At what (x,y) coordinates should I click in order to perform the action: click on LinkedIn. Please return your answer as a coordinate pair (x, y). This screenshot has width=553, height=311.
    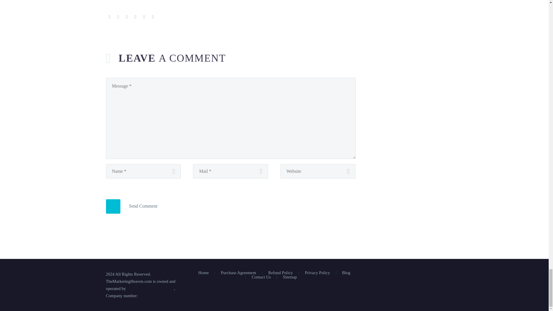
    Looking at the image, I should click on (144, 17).